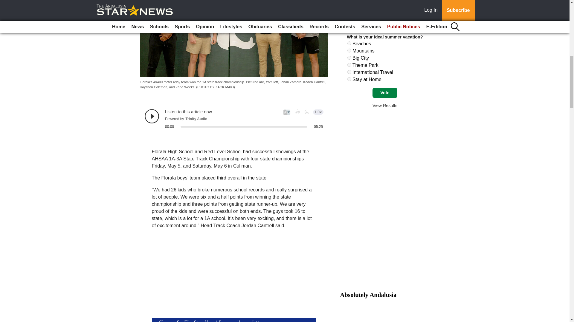  What do you see at coordinates (349, 64) in the screenshot?
I see `747` at bounding box center [349, 64].